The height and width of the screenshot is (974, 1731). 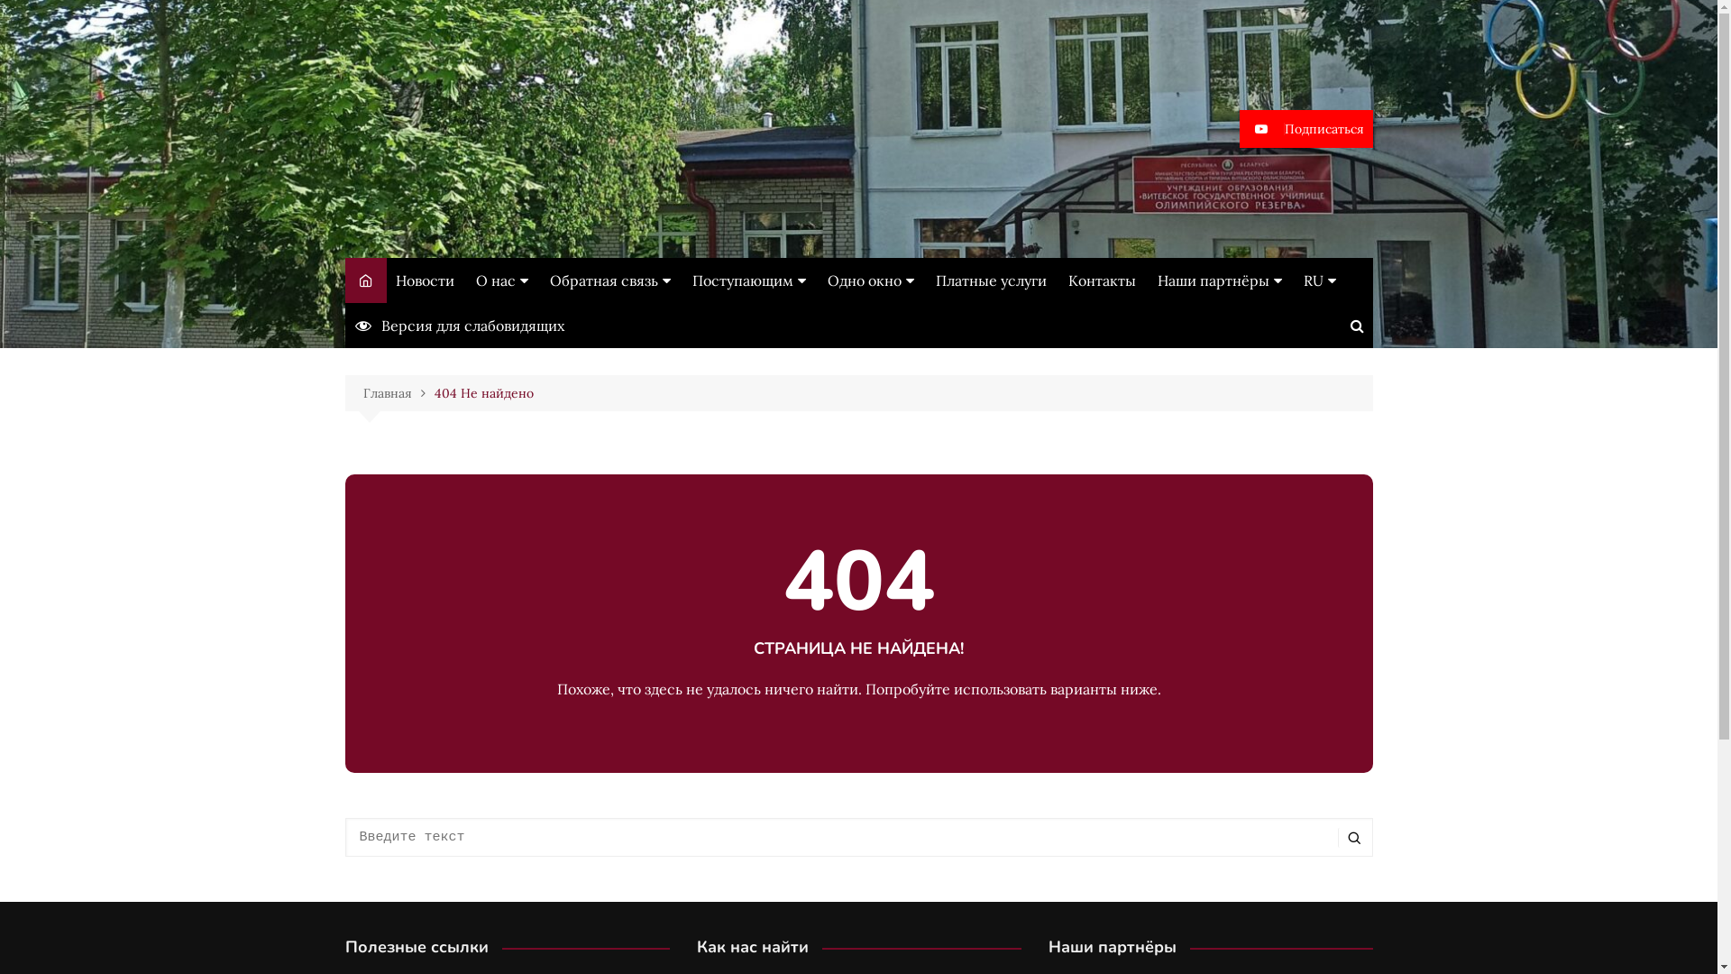 What do you see at coordinates (1394, 350) in the screenshot?
I see `BY` at bounding box center [1394, 350].